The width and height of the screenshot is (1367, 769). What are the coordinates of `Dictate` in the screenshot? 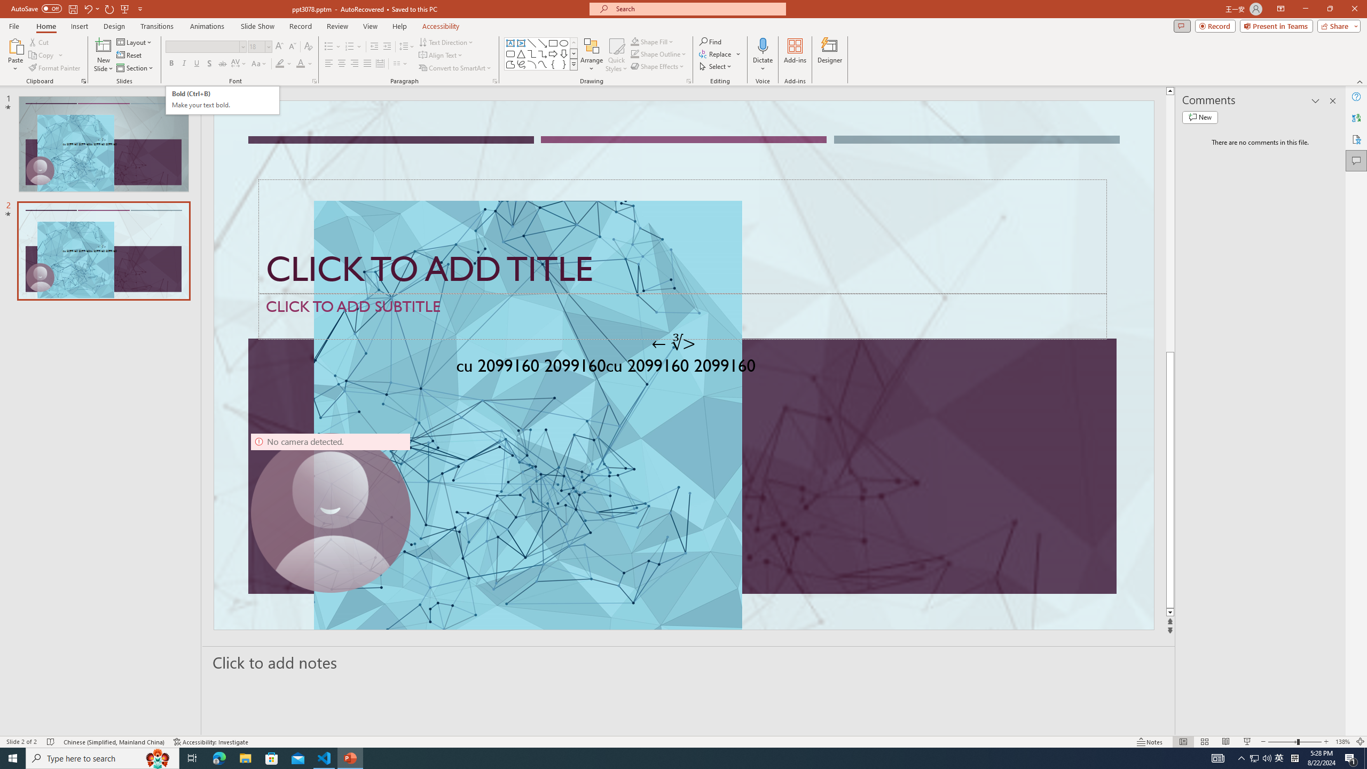 It's located at (763, 55).